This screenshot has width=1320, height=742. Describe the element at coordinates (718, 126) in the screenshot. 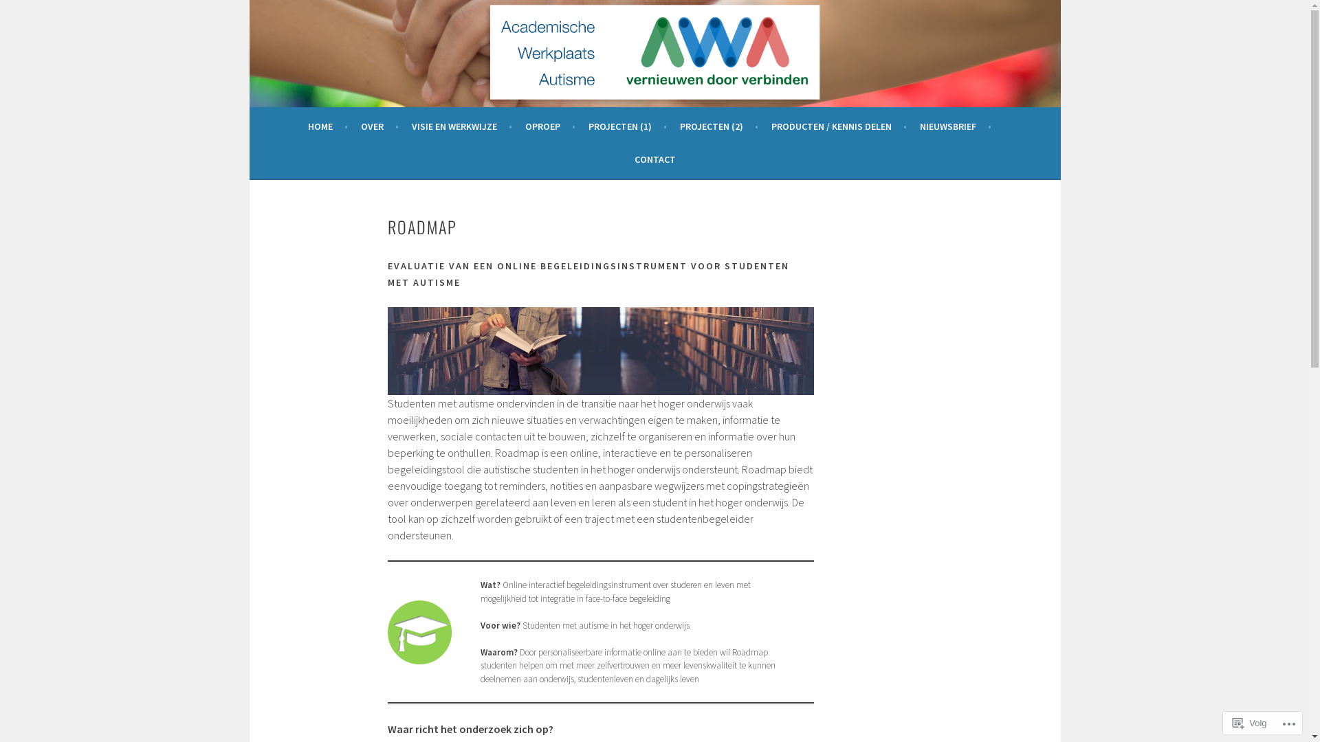

I see `PROJECTEN (2)` at that location.